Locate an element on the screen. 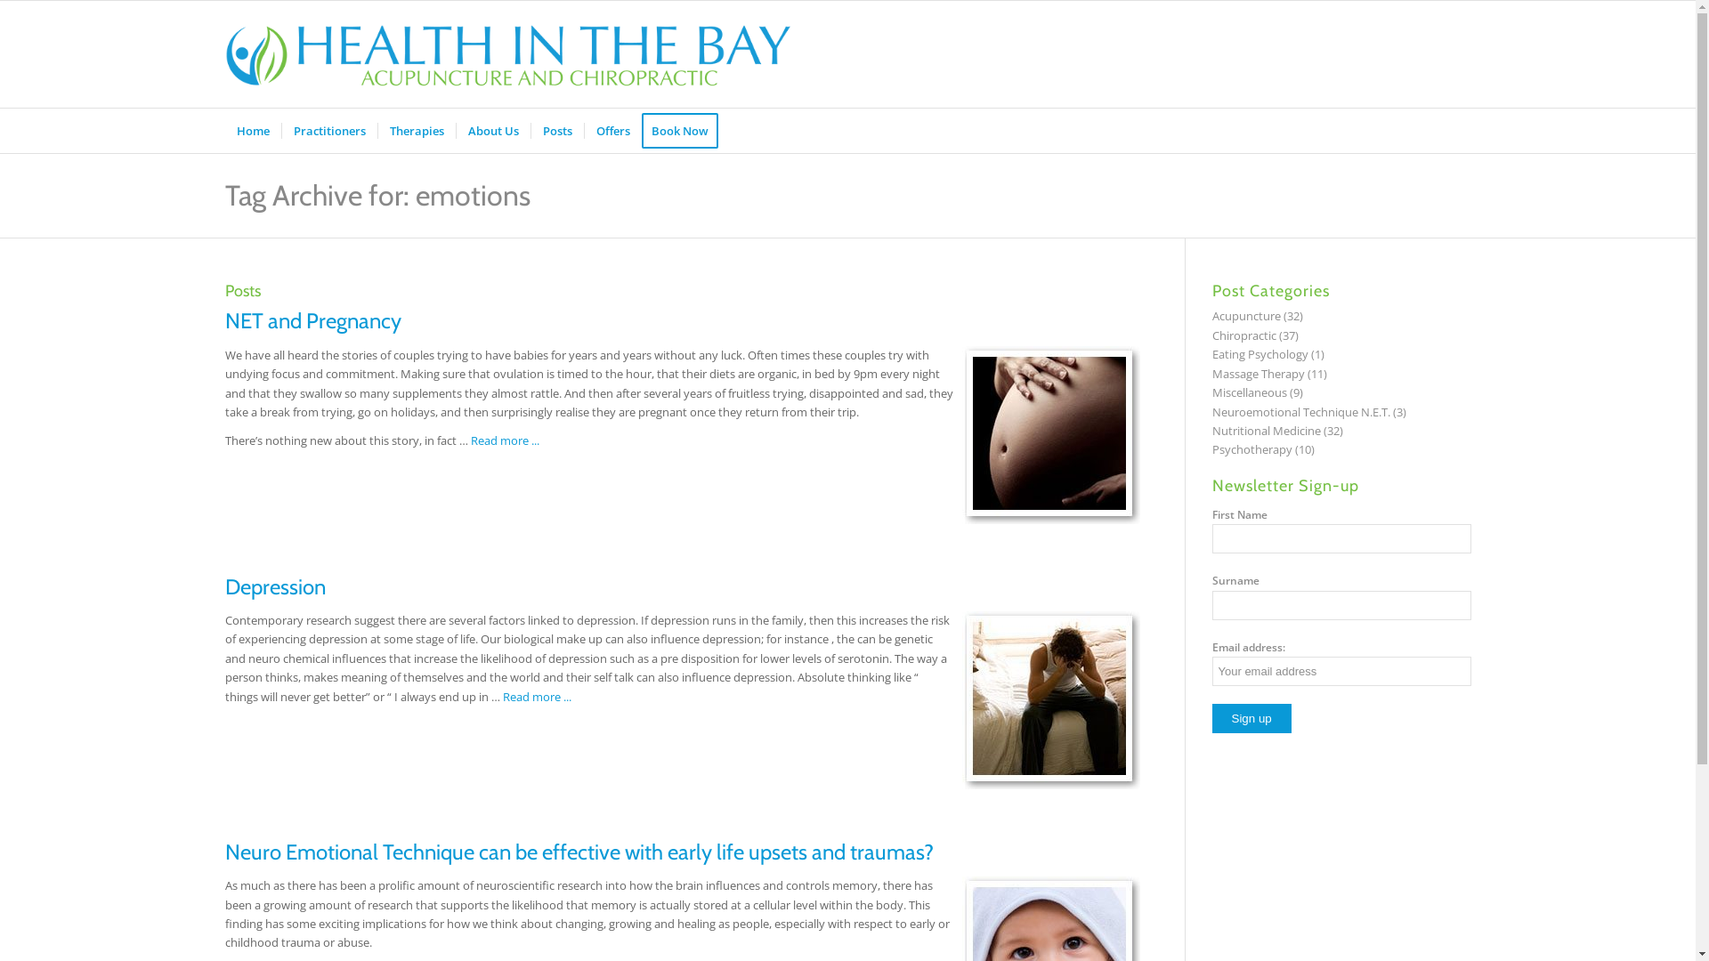  NET and Pregnancy is located at coordinates (312, 320).